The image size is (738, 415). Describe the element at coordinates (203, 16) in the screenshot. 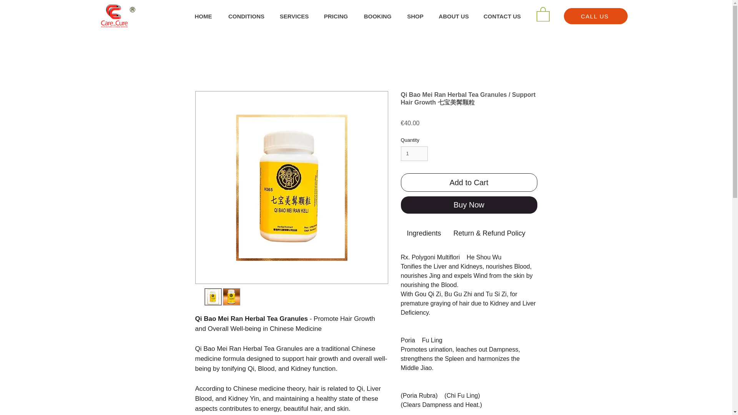

I see `HOME` at that location.